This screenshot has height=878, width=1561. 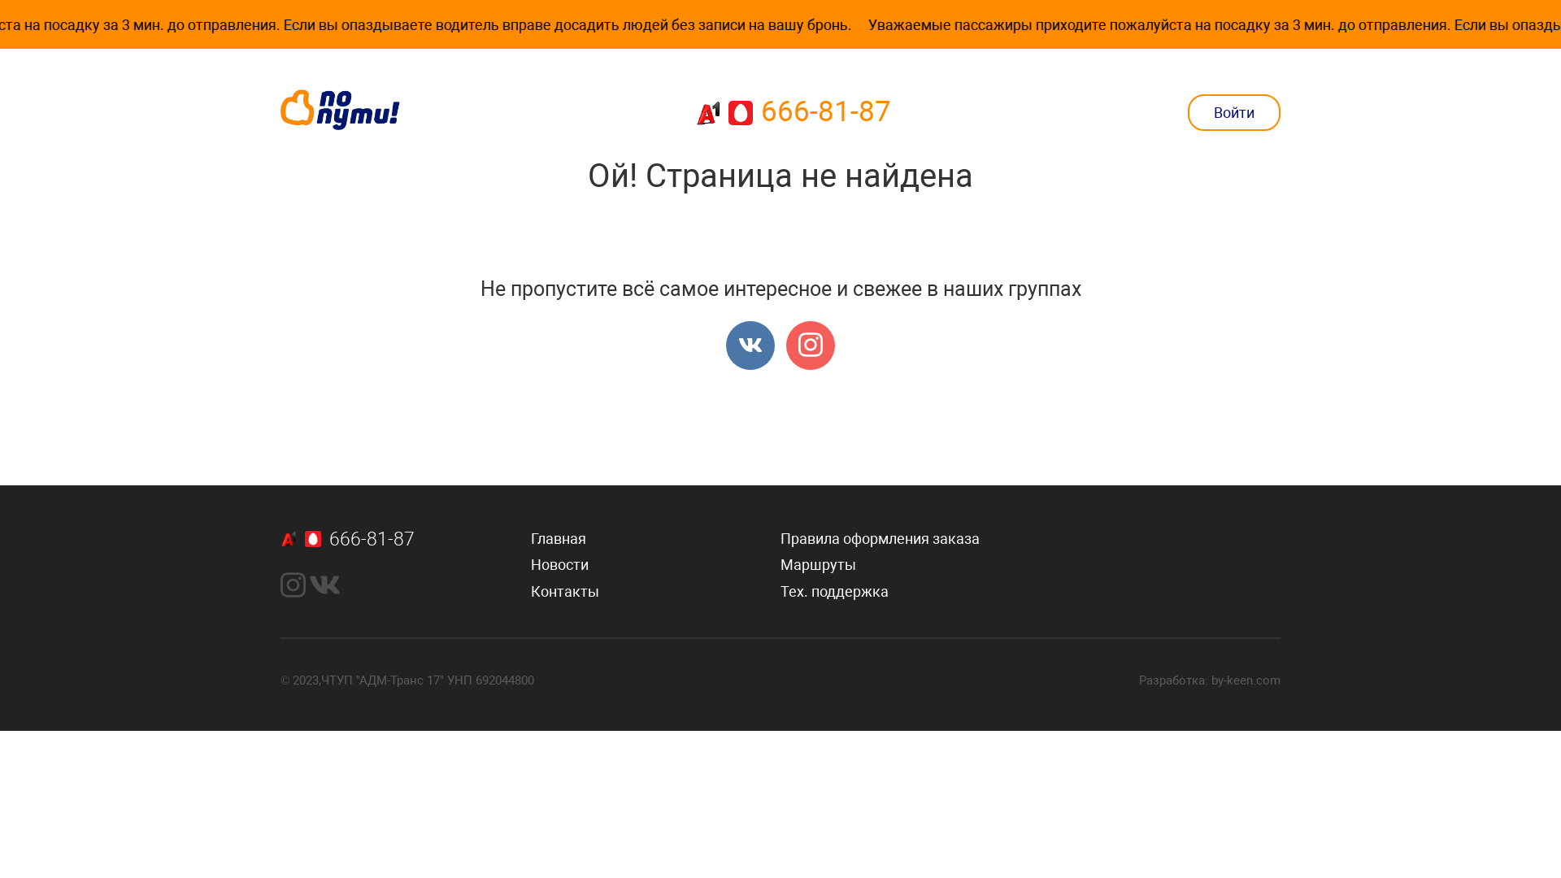 What do you see at coordinates (406, 540) in the screenshot?
I see `666-81-87` at bounding box center [406, 540].